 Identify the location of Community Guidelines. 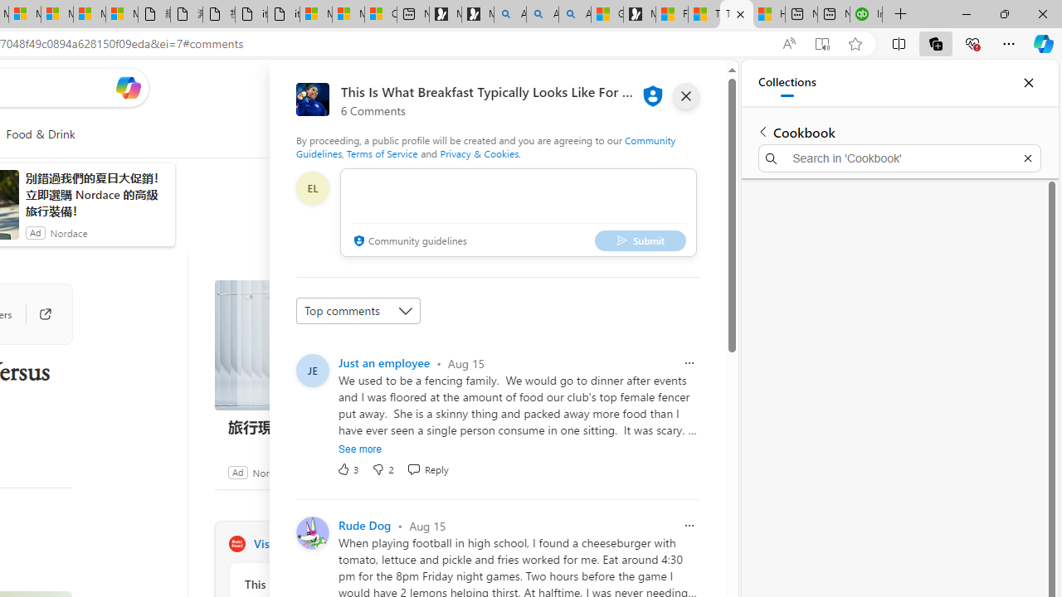
(486, 146).